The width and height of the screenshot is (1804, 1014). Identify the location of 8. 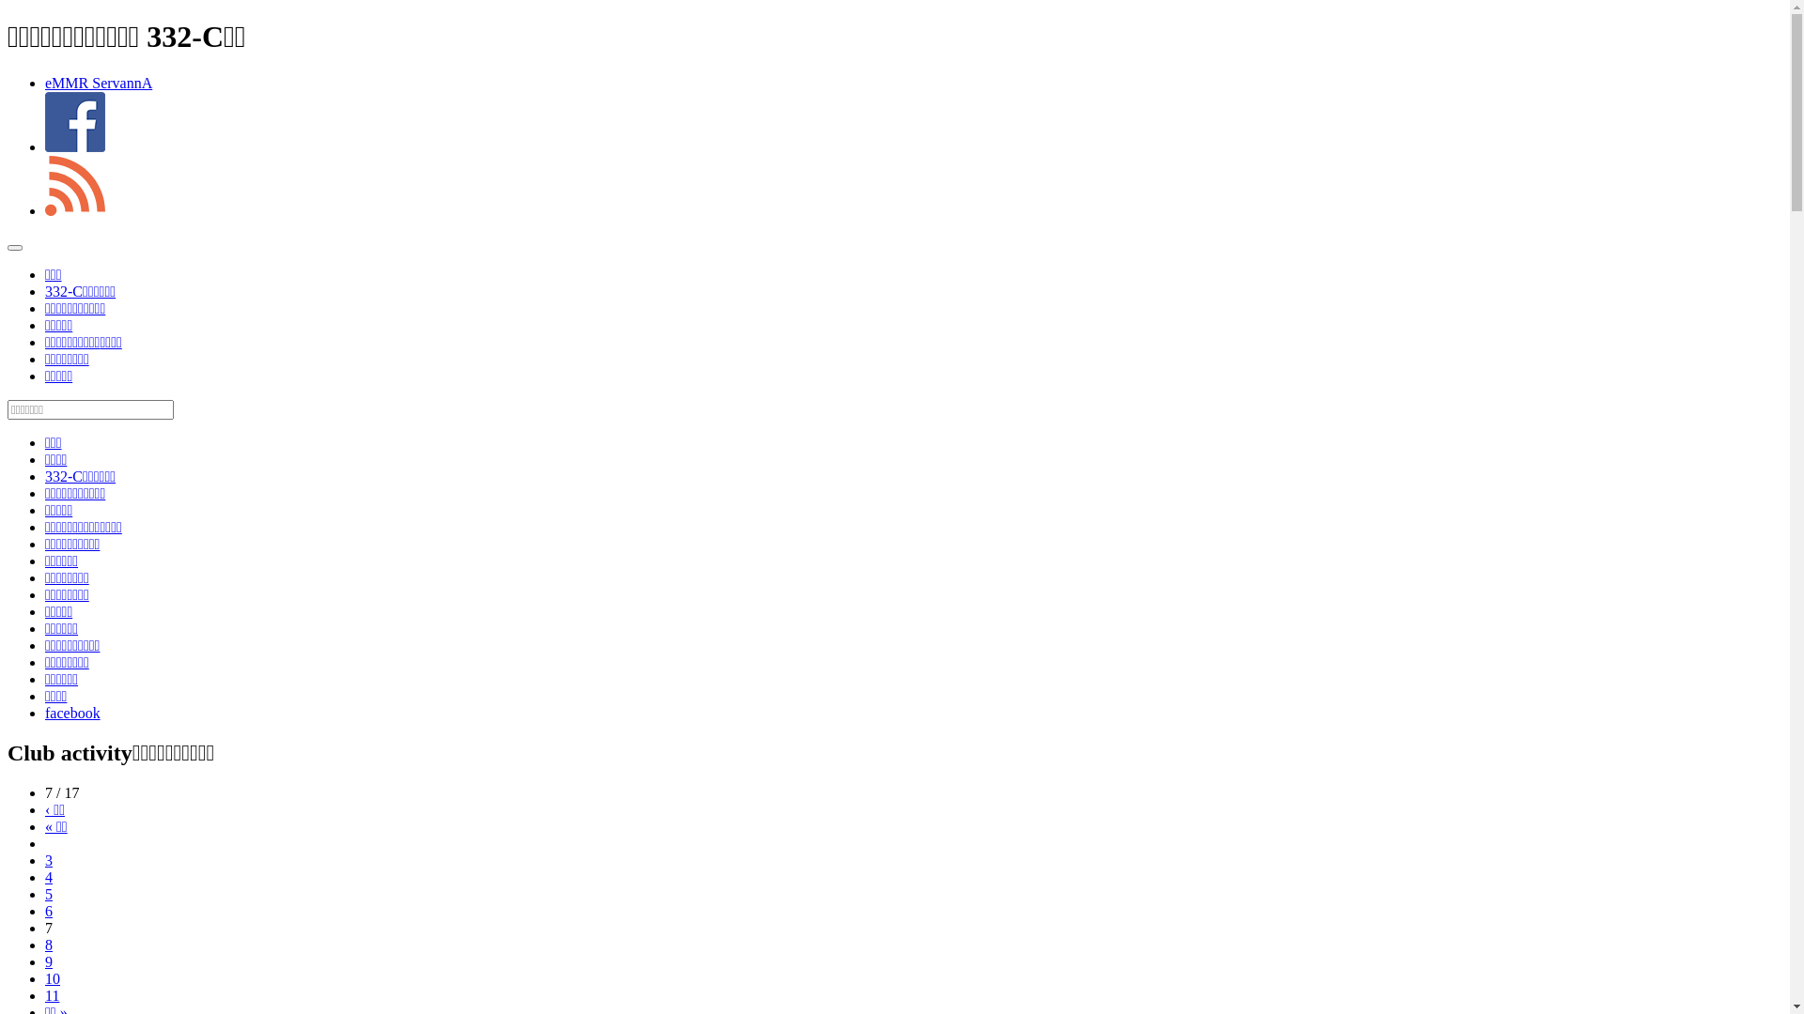
(49, 945).